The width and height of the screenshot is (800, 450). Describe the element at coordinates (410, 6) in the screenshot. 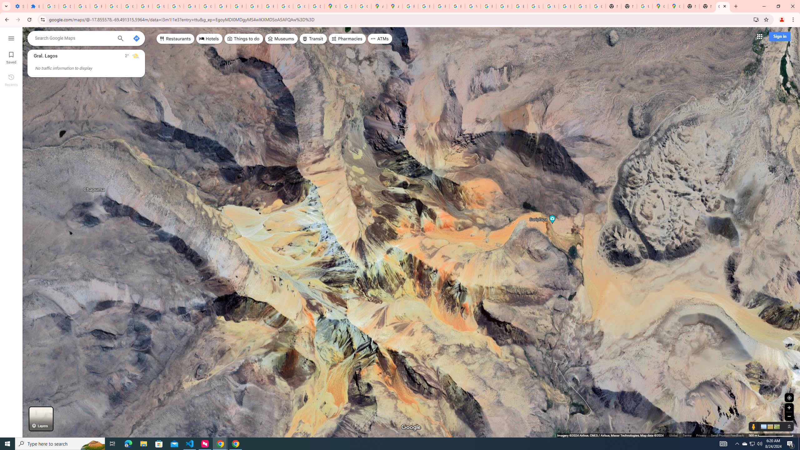

I see `Policy Accountability and Transparency - Transparency Center` at that location.